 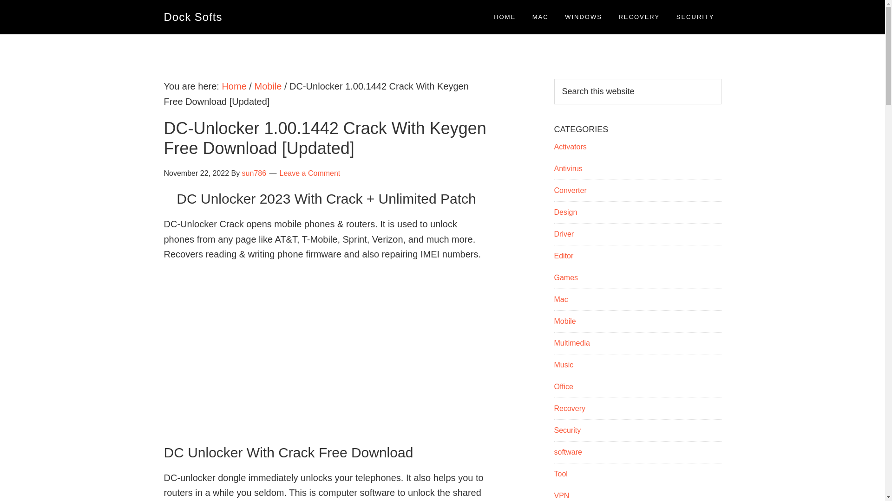 What do you see at coordinates (564, 256) in the screenshot?
I see `Editor` at bounding box center [564, 256].